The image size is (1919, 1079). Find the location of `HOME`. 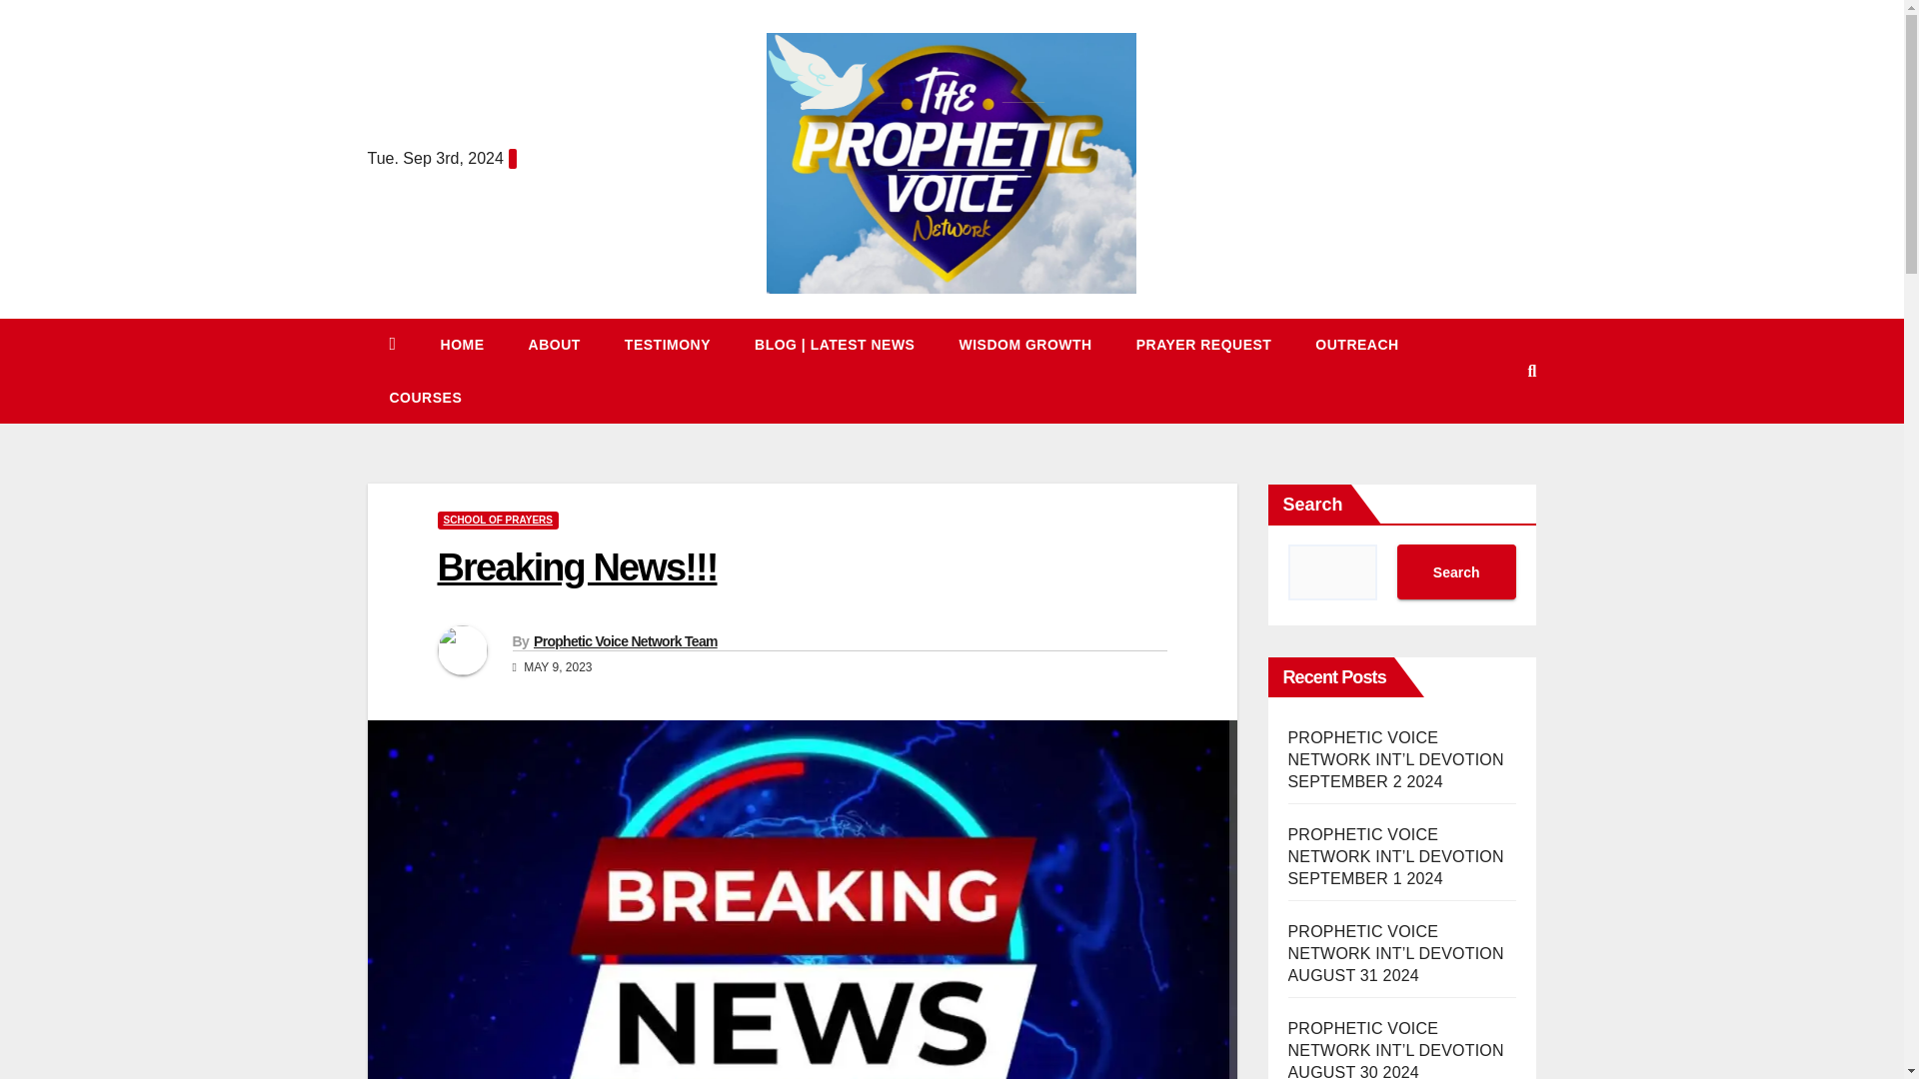

HOME is located at coordinates (462, 344).